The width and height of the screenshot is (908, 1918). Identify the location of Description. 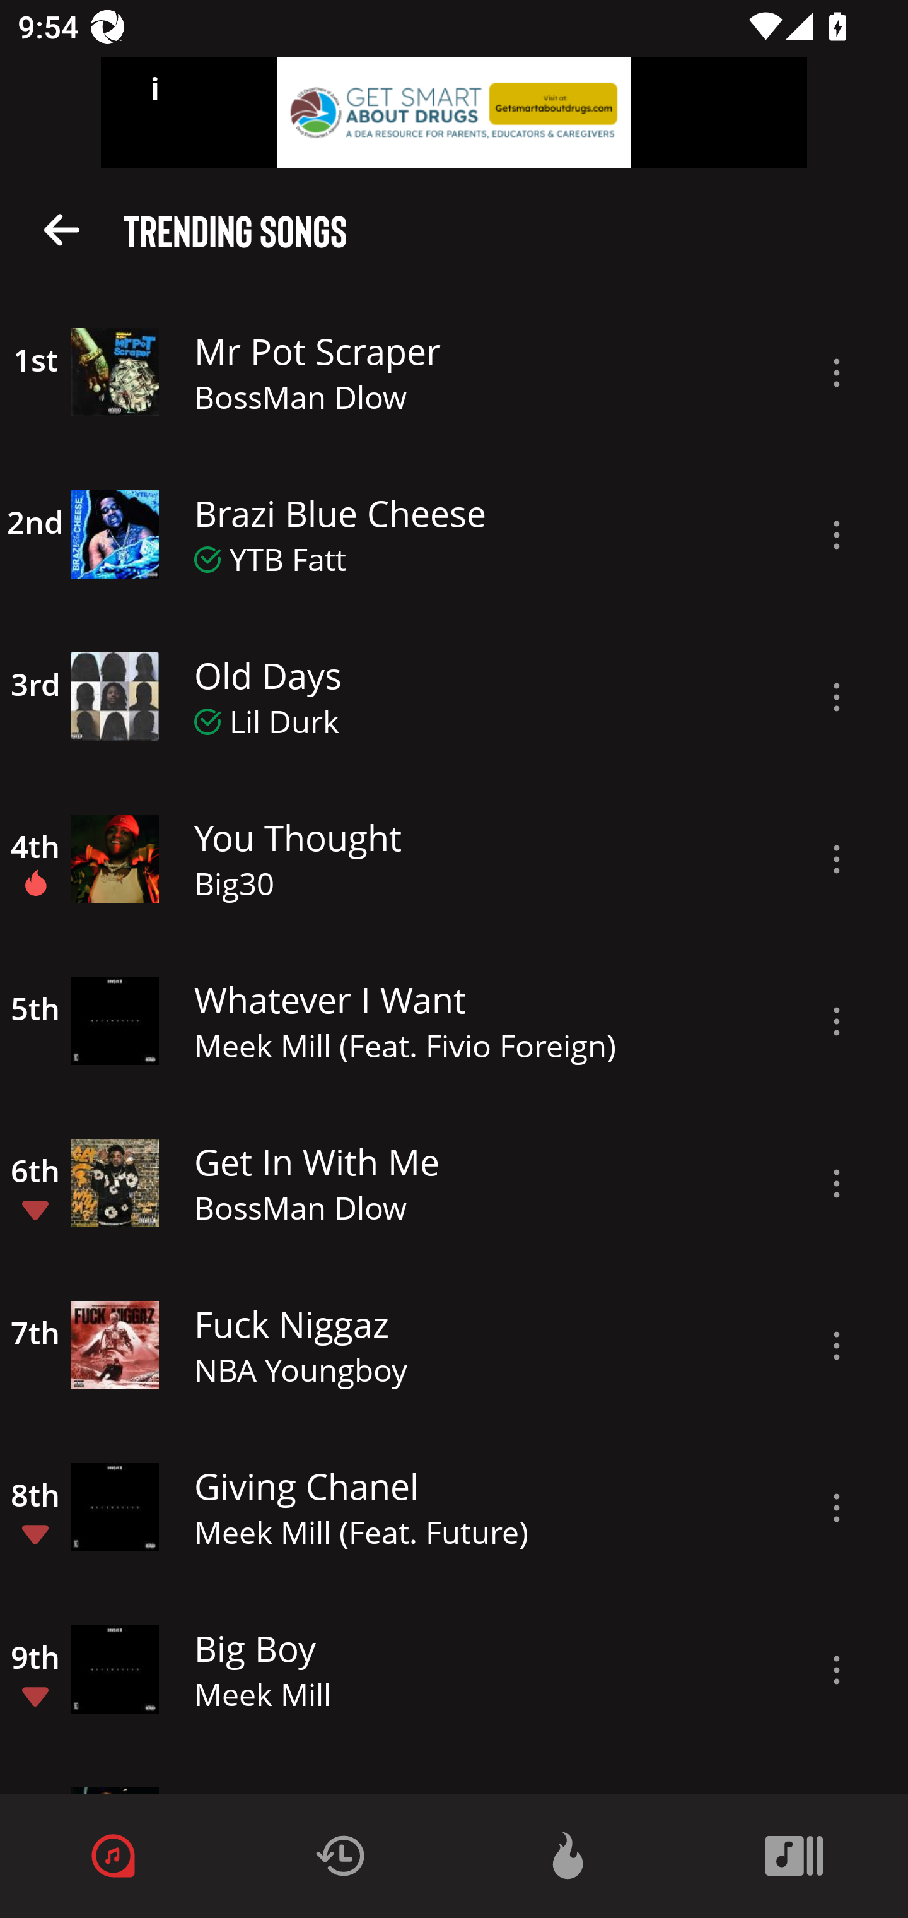
(837, 1345).